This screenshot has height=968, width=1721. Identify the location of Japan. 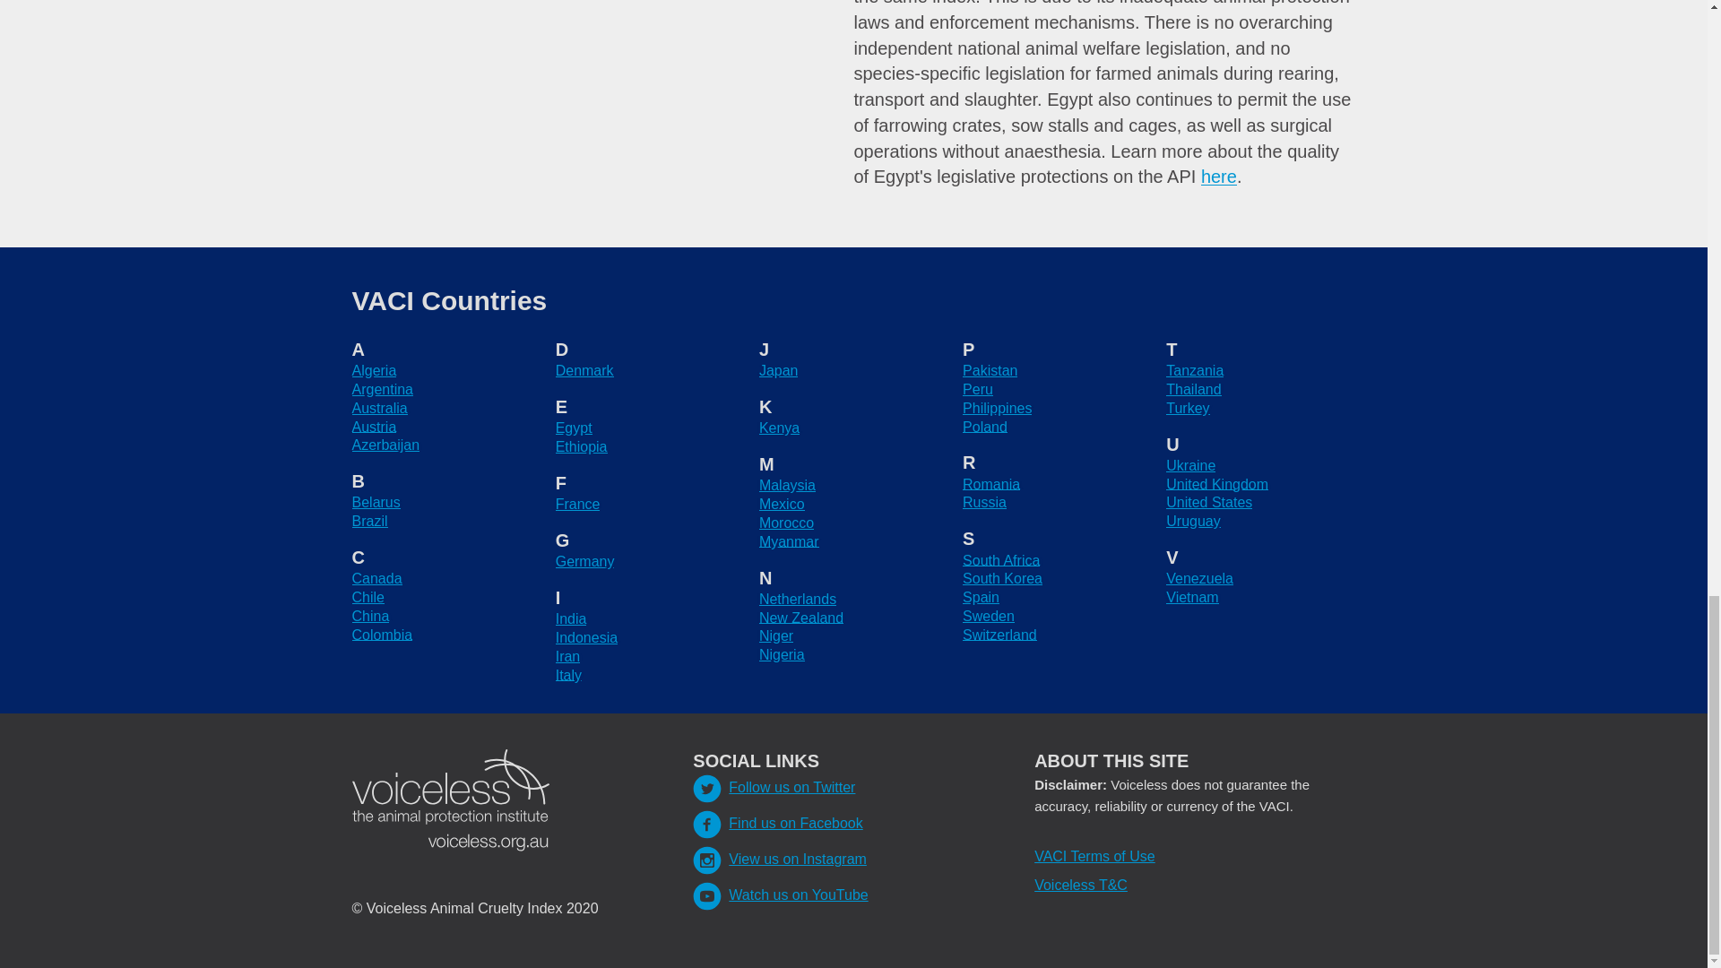
(778, 371).